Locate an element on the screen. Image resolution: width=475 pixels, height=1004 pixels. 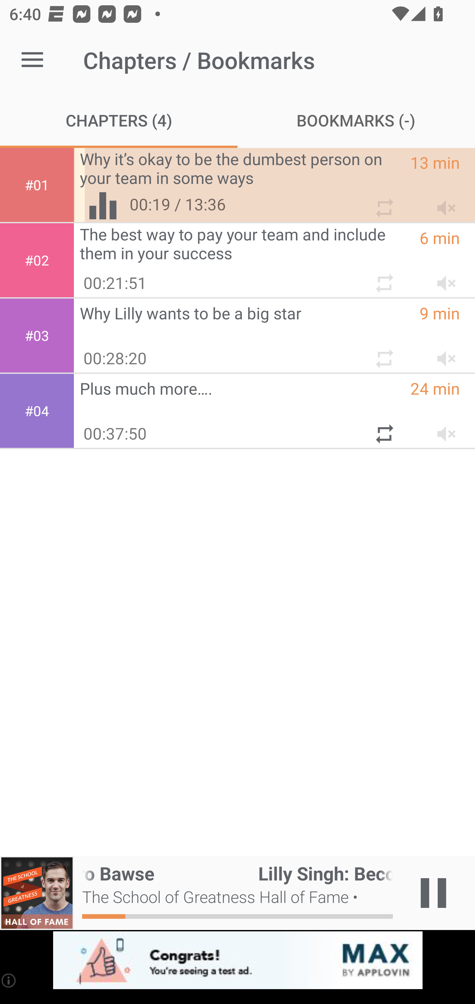
app-monetization is located at coordinates (237, 961).